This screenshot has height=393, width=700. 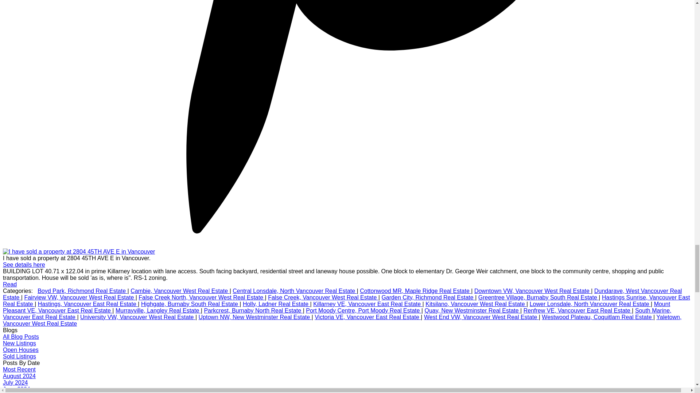 What do you see at coordinates (415, 290) in the screenshot?
I see `Cottonwood MR, Maple Ridge Real Estate` at bounding box center [415, 290].